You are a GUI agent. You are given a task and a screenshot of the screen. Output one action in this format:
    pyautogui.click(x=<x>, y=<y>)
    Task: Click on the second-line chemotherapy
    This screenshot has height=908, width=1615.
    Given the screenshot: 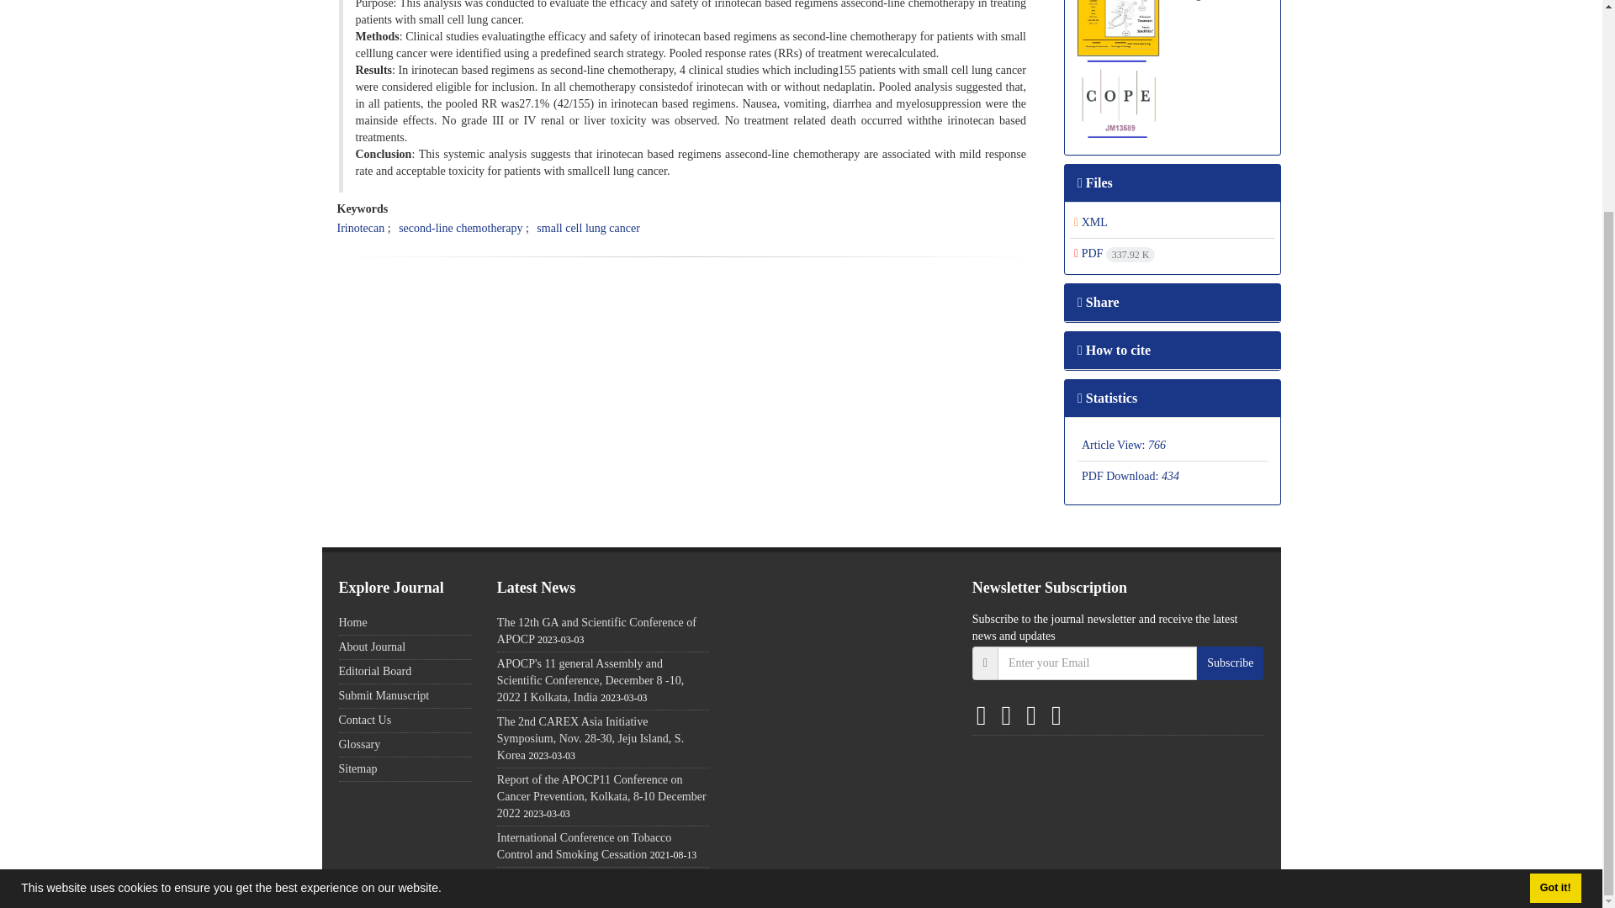 What is the action you would take?
    pyautogui.click(x=460, y=227)
    